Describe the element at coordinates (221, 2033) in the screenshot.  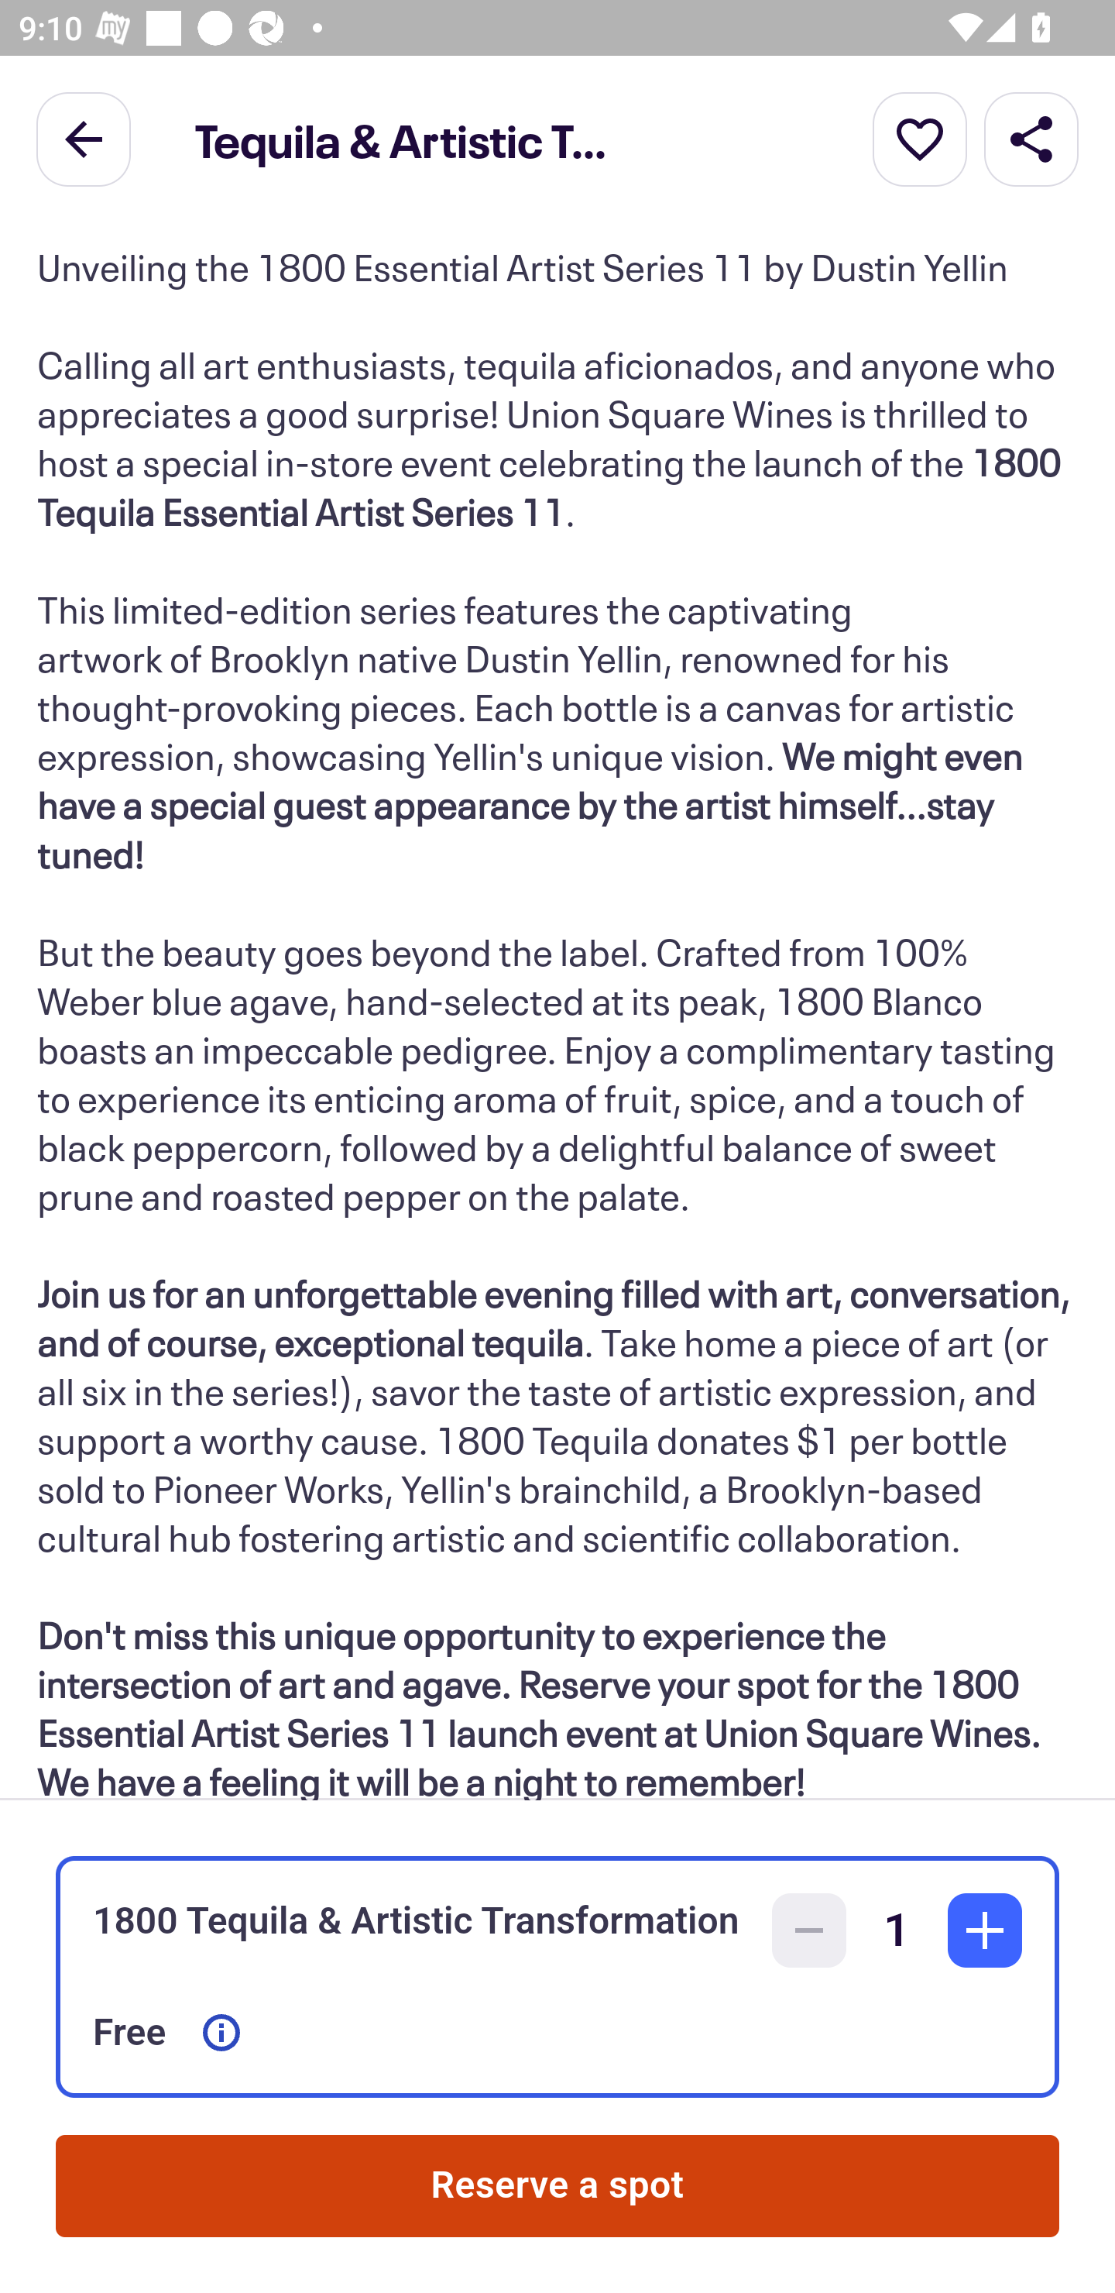
I see `Show more information` at that location.